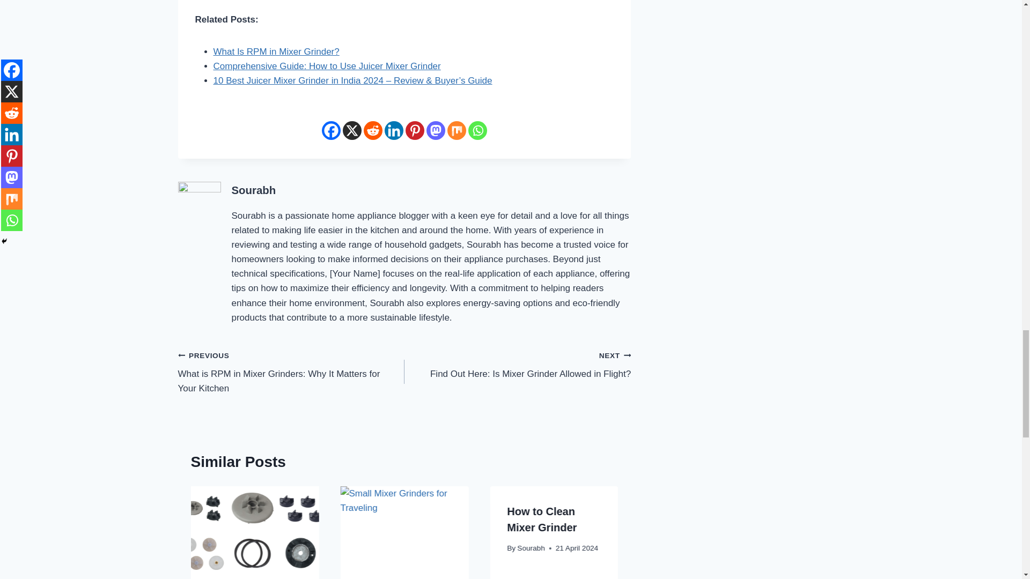 This screenshot has height=579, width=1030. I want to click on X, so click(352, 130).